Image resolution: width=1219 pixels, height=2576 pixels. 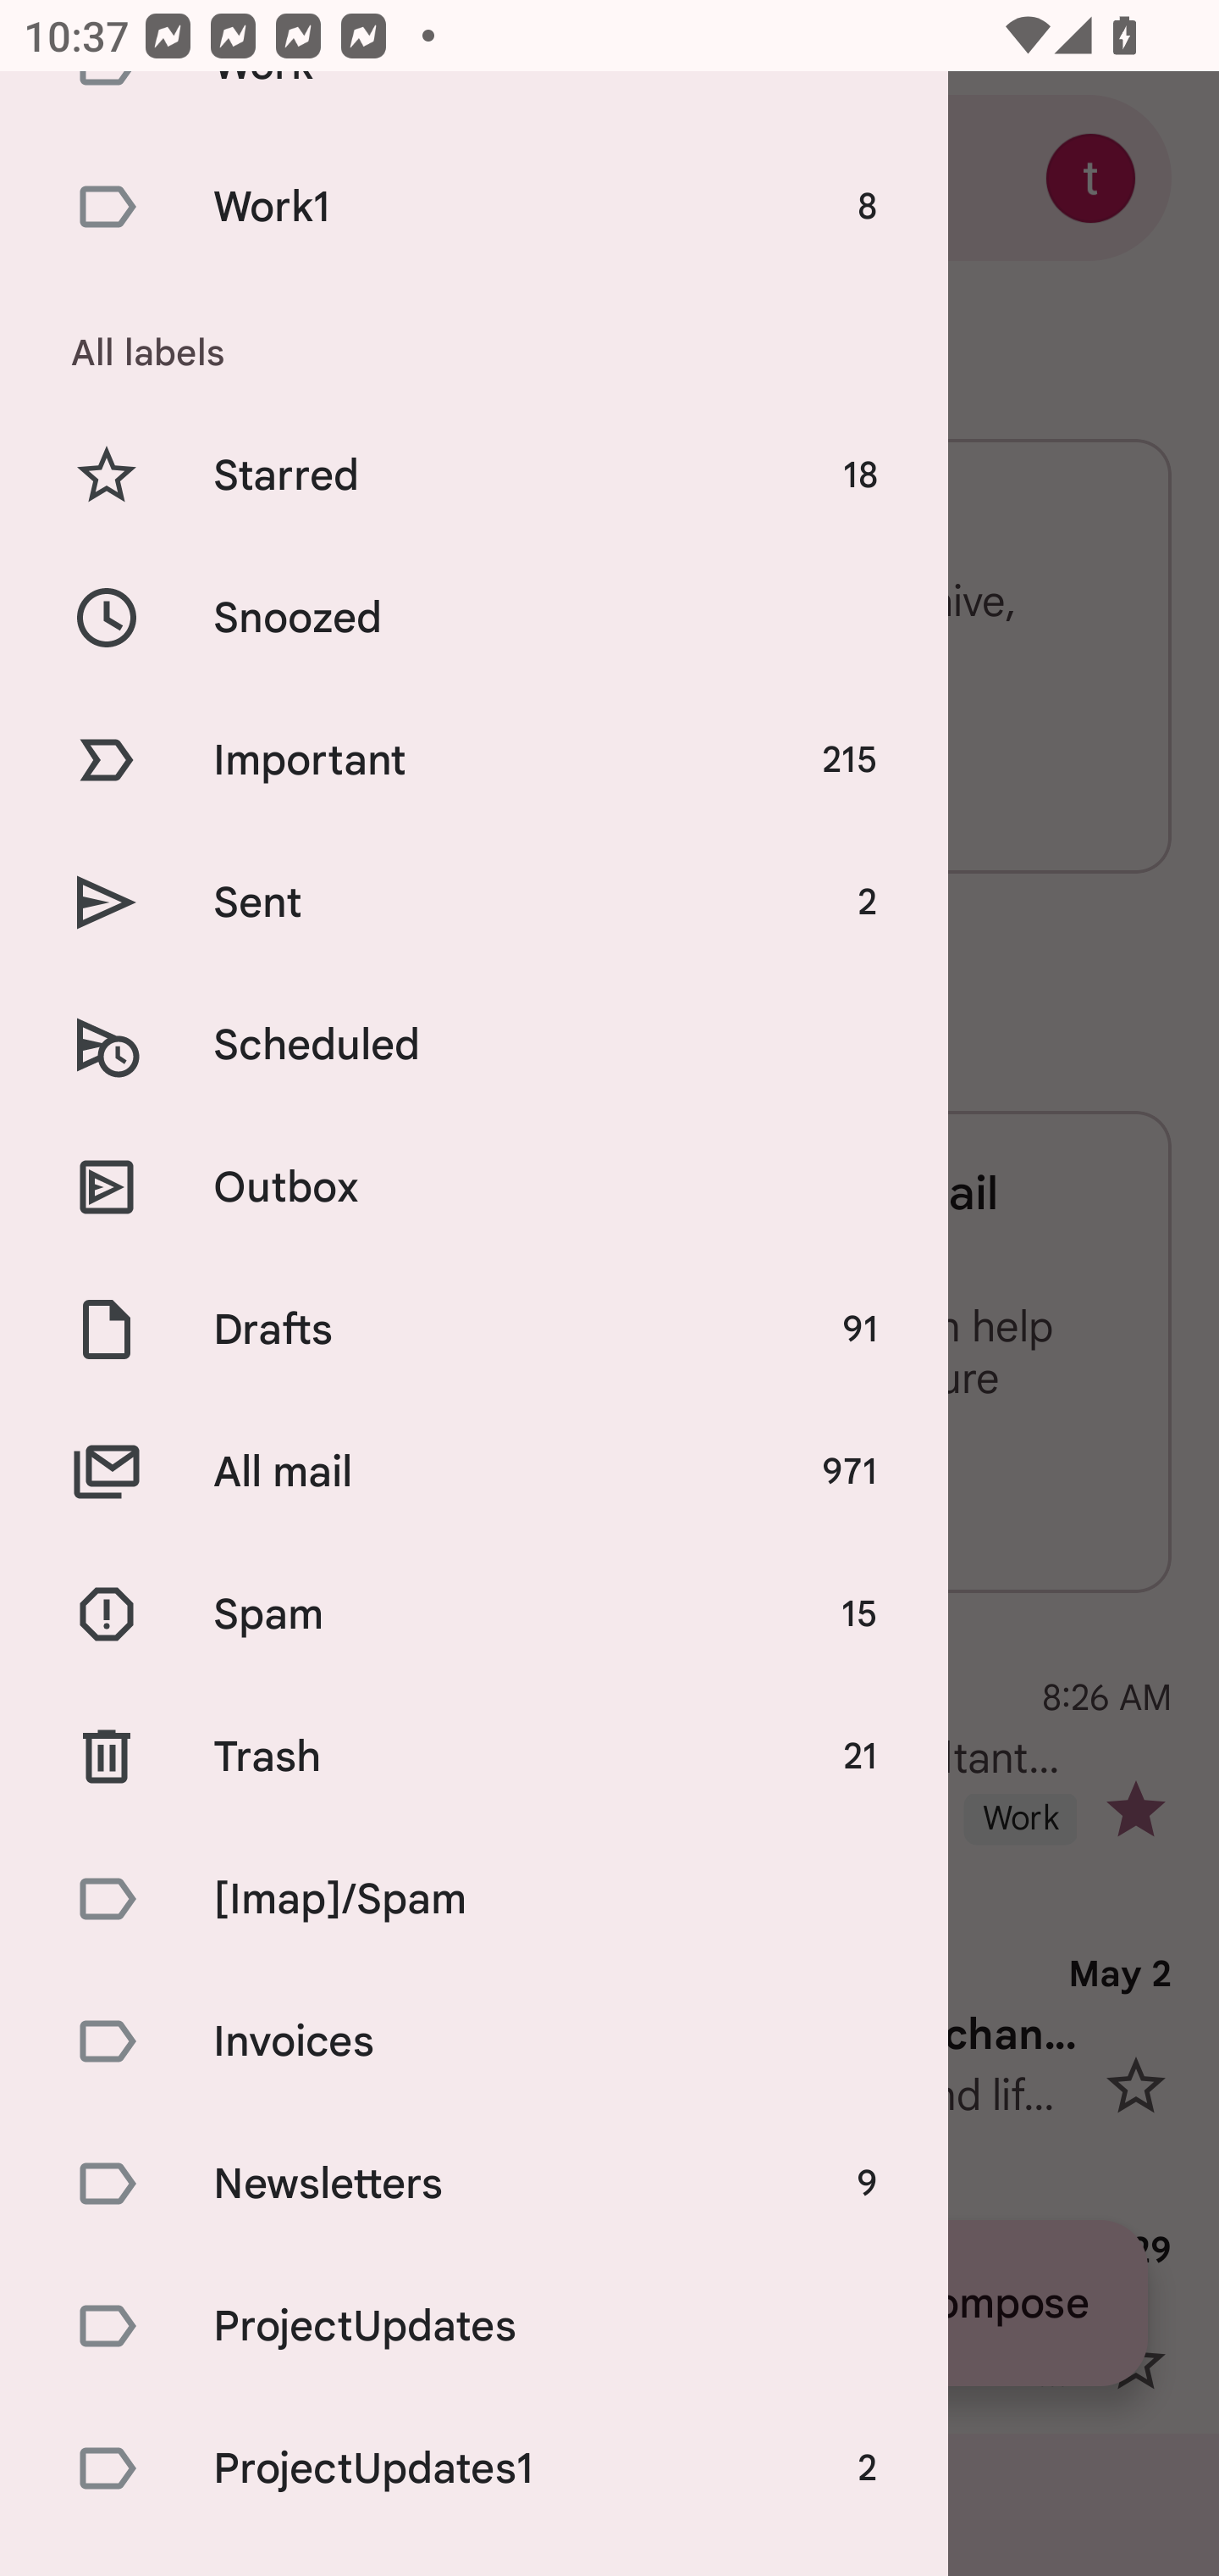 I want to click on Outbox, so click(x=474, y=1186).